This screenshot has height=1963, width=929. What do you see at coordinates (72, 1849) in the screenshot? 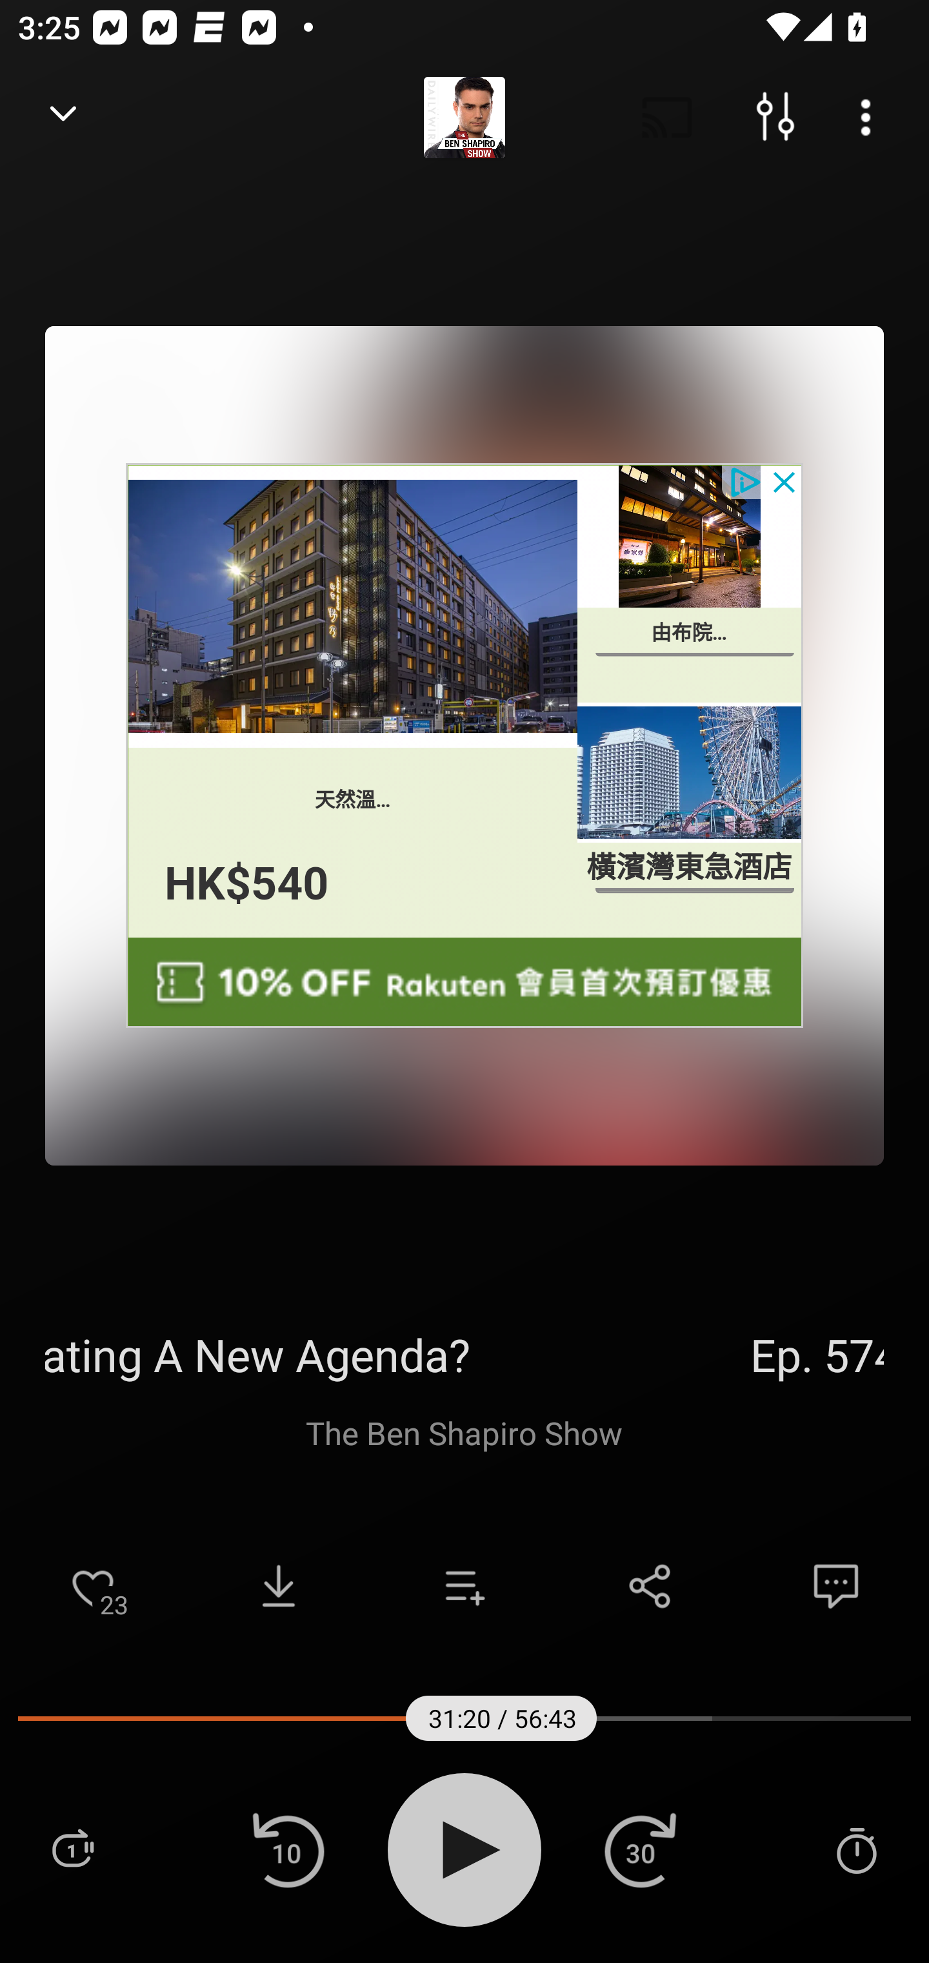
I see ` Playlist` at bounding box center [72, 1849].